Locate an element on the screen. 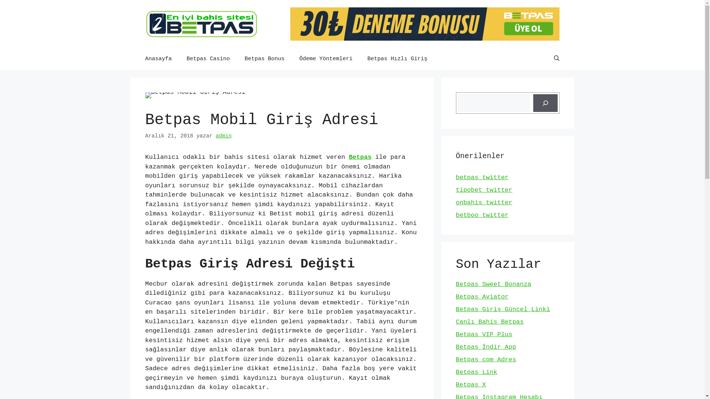  betpas twitter is located at coordinates (482, 177).